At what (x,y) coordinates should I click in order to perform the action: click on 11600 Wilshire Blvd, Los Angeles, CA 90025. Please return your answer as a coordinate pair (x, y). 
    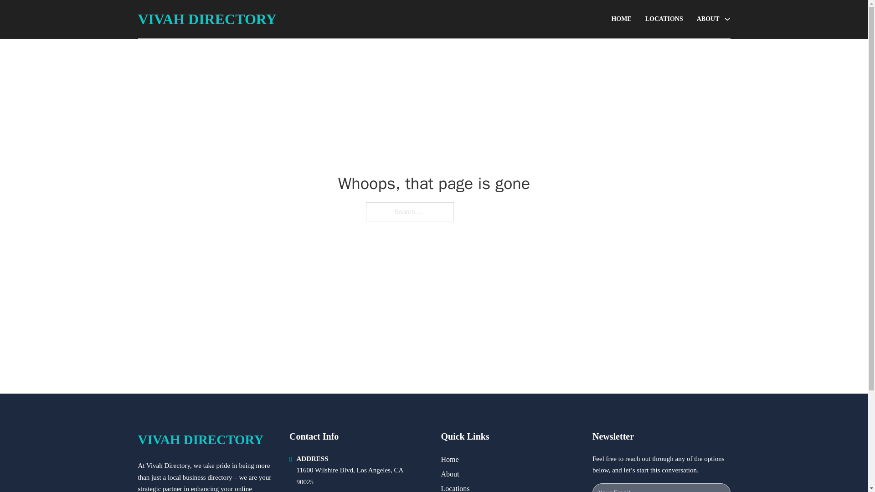
    Looking at the image, I should click on (349, 476).